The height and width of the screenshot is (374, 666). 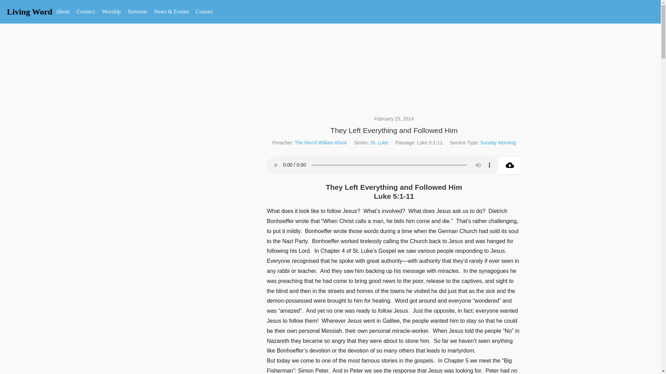 What do you see at coordinates (510, 165) in the screenshot?
I see `Download Audio File` at bounding box center [510, 165].